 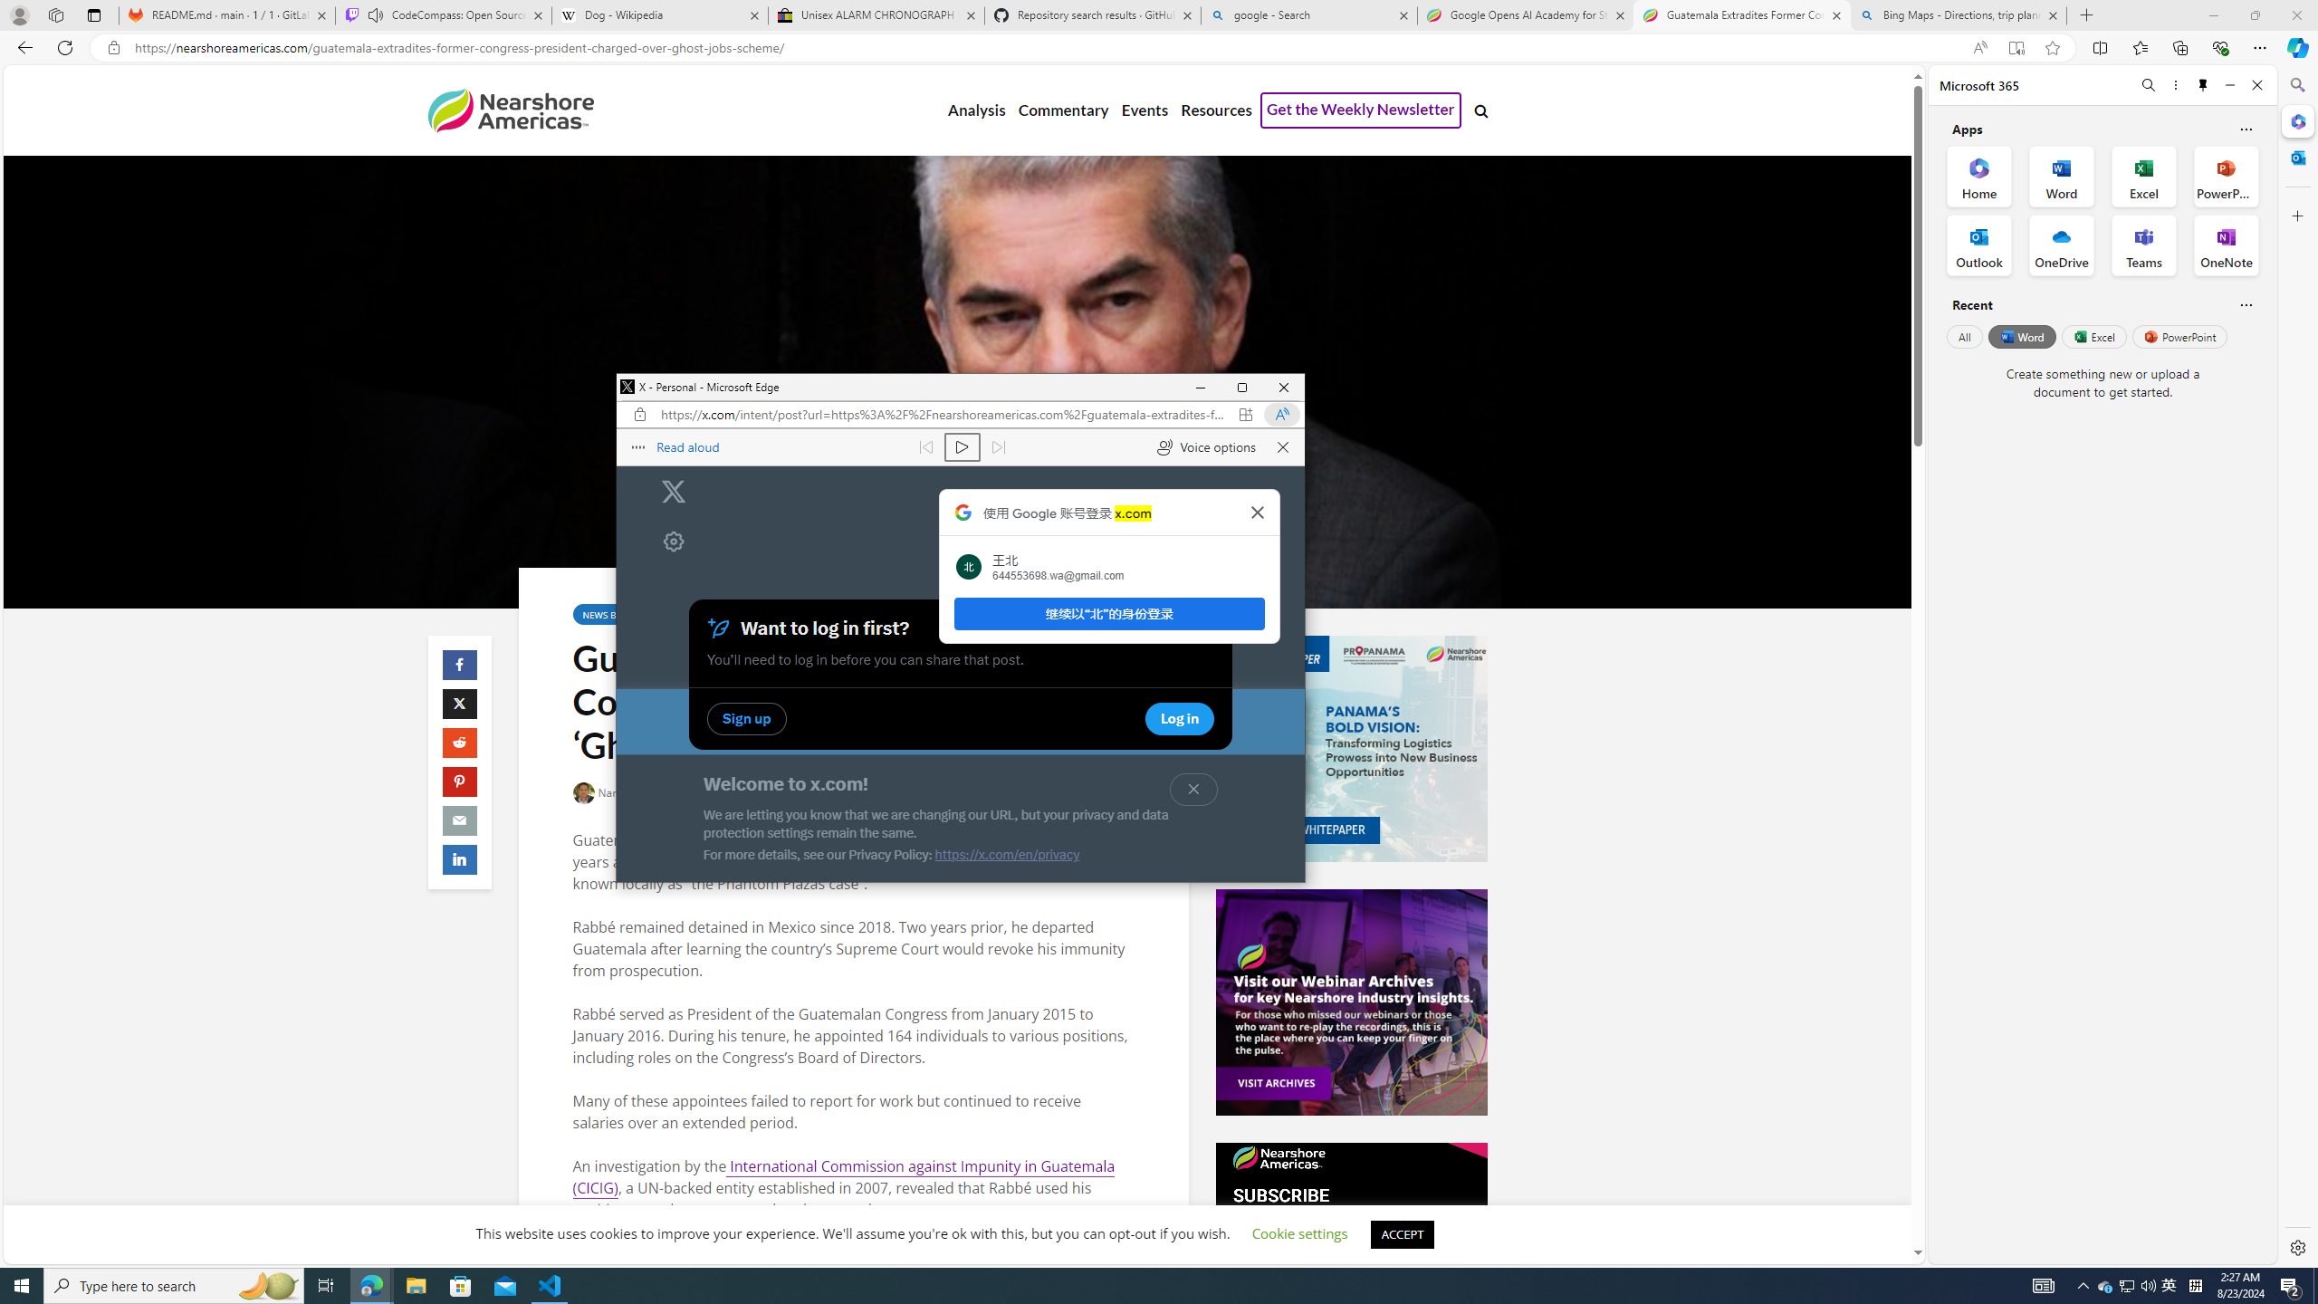 What do you see at coordinates (1351, 1255) in the screenshot?
I see `newsletter-subscribe-2022.jpg` at bounding box center [1351, 1255].